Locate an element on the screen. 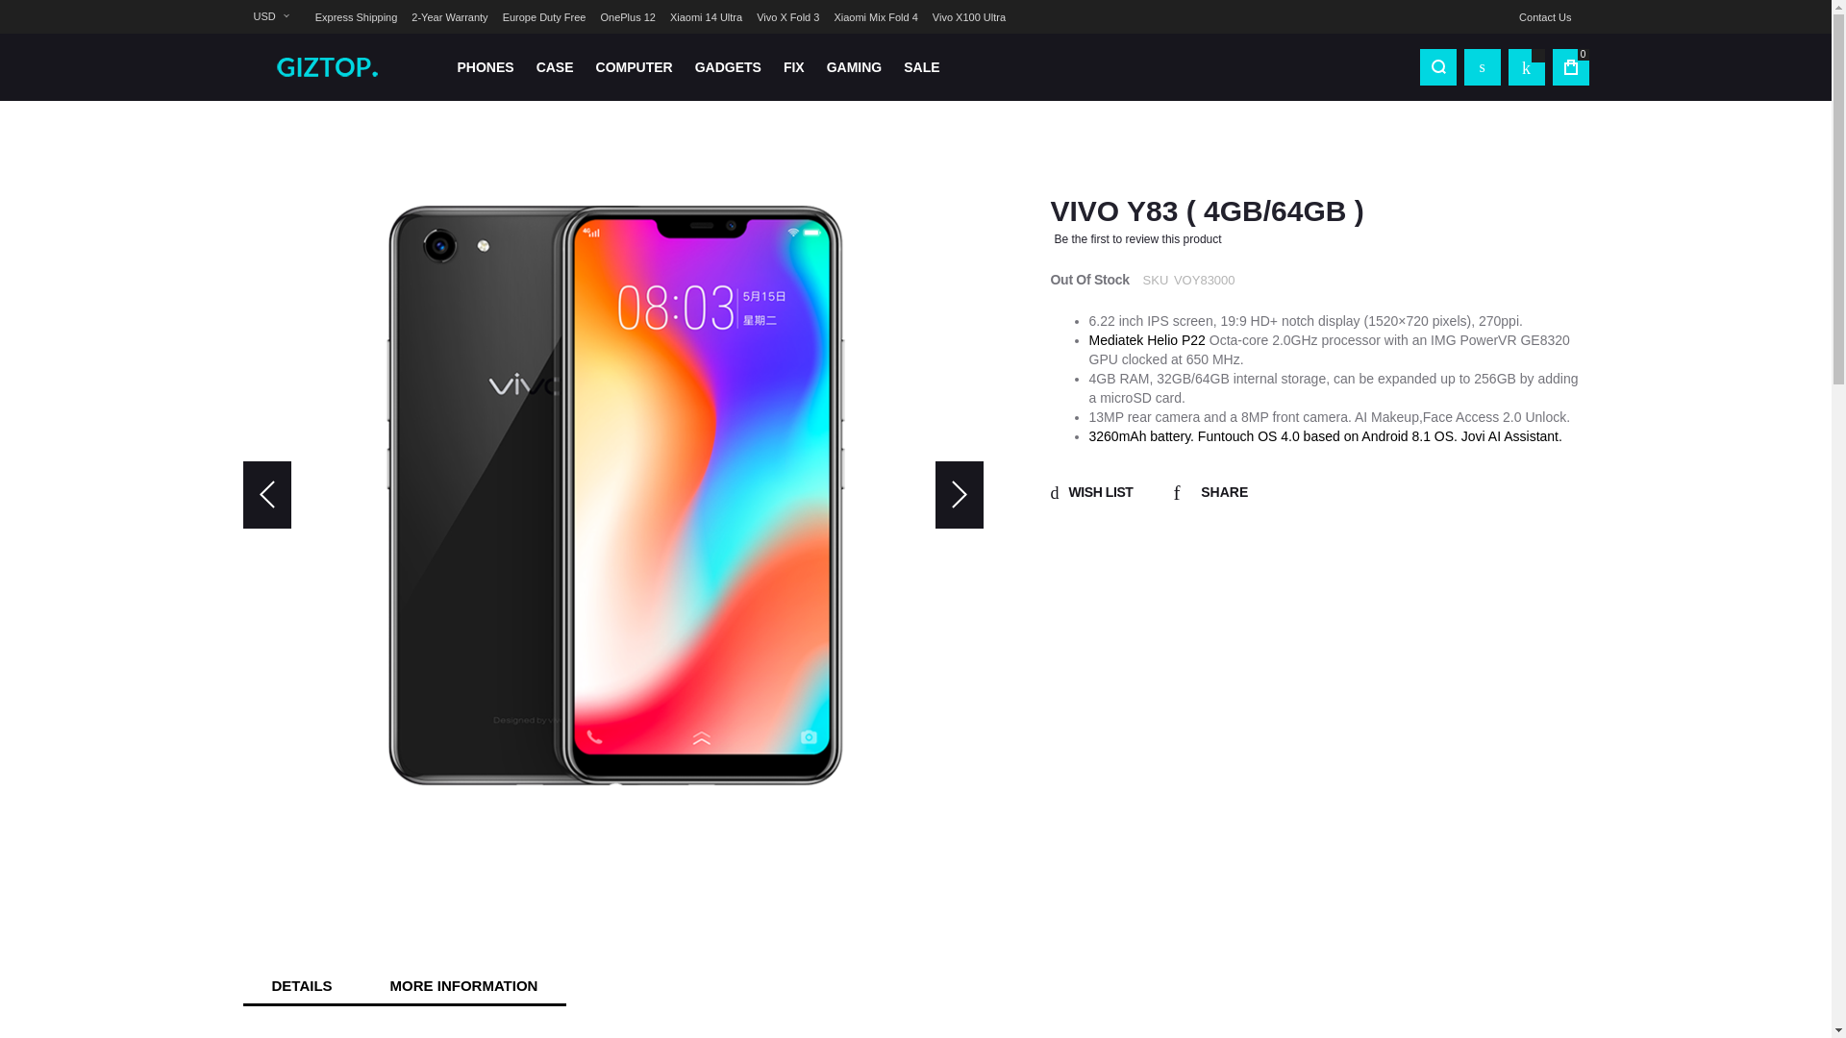 The image size is (1846, 1038). Contact Us is located at coordinates (1544, 17).